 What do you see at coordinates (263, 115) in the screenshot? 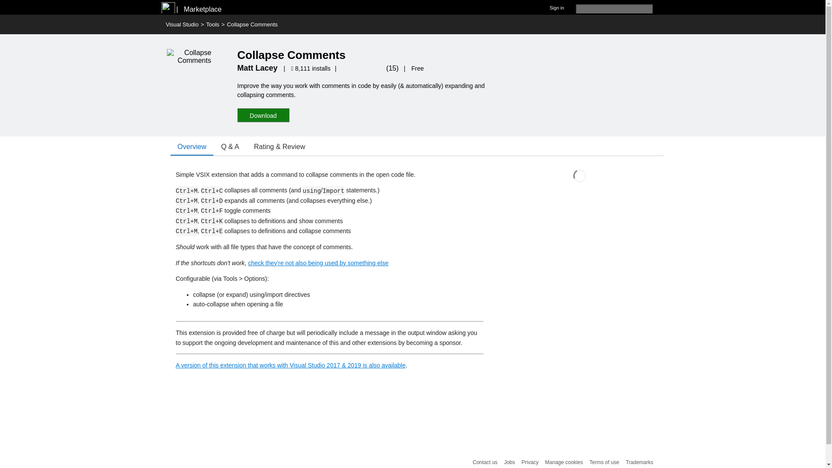
I see `Download` at bounding box center [263, 115].